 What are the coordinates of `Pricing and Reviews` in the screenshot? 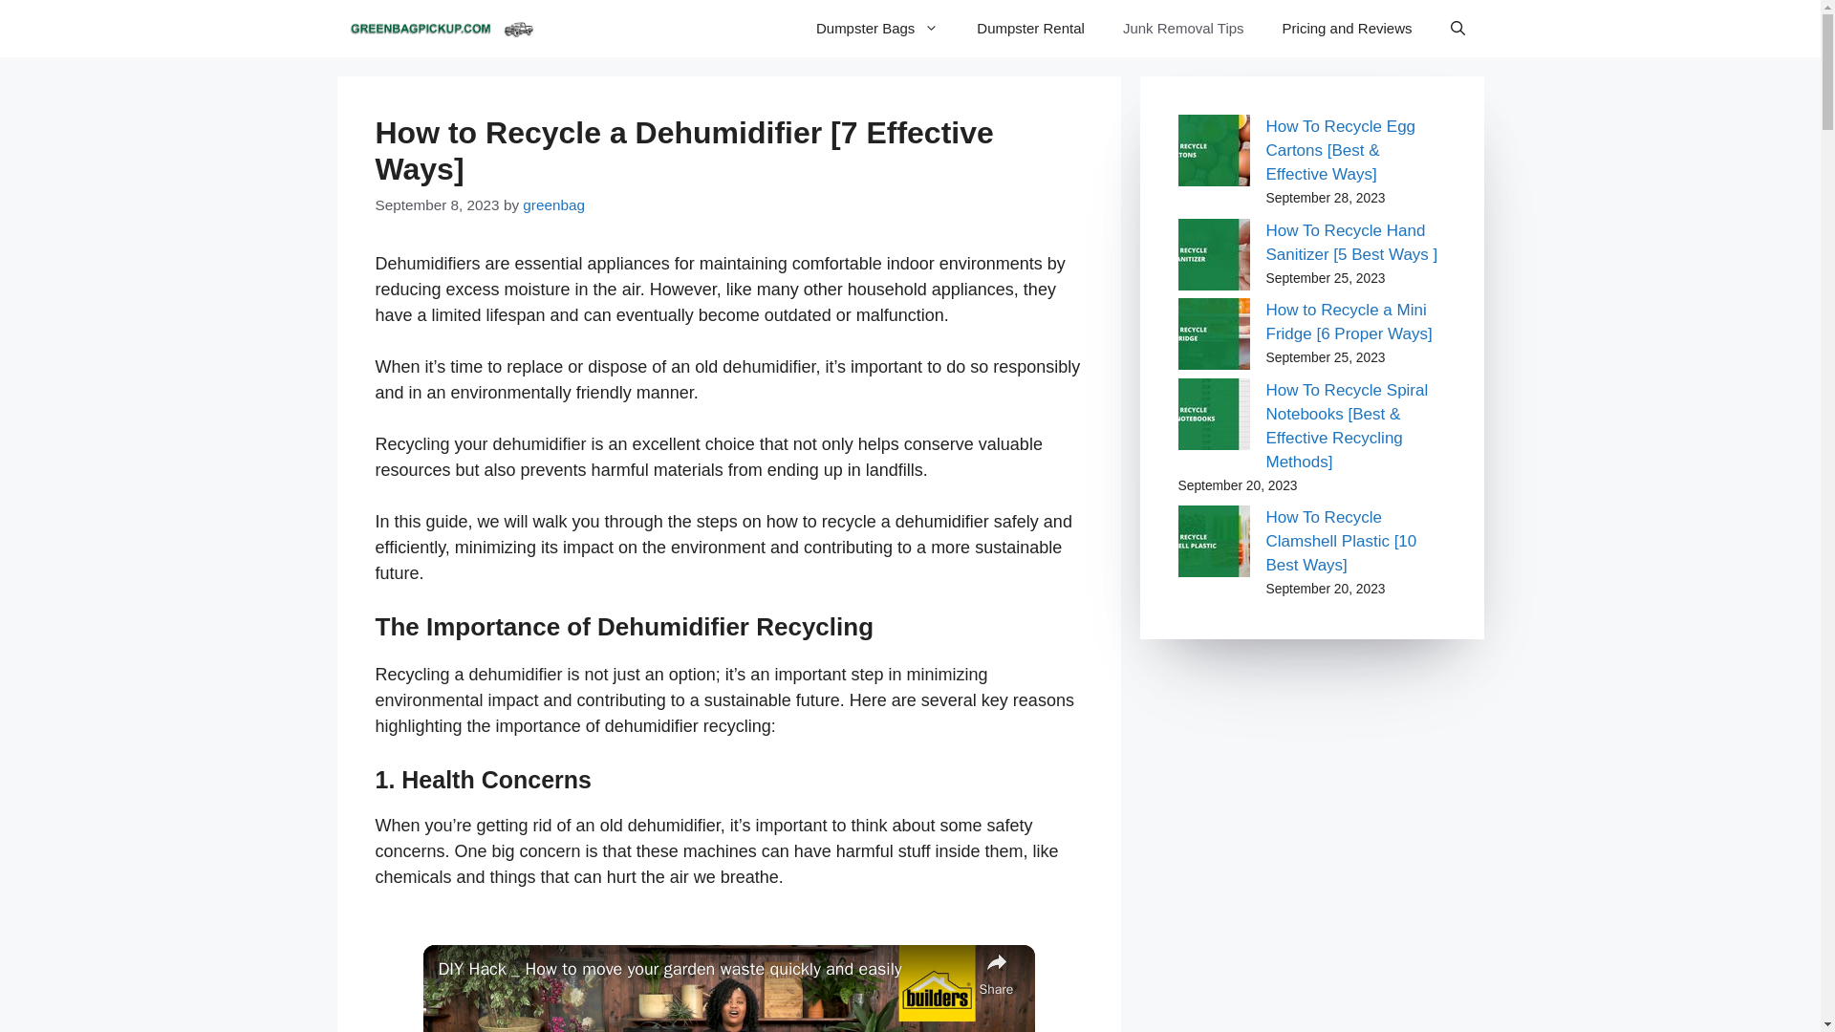 It's located at (1348, 29).